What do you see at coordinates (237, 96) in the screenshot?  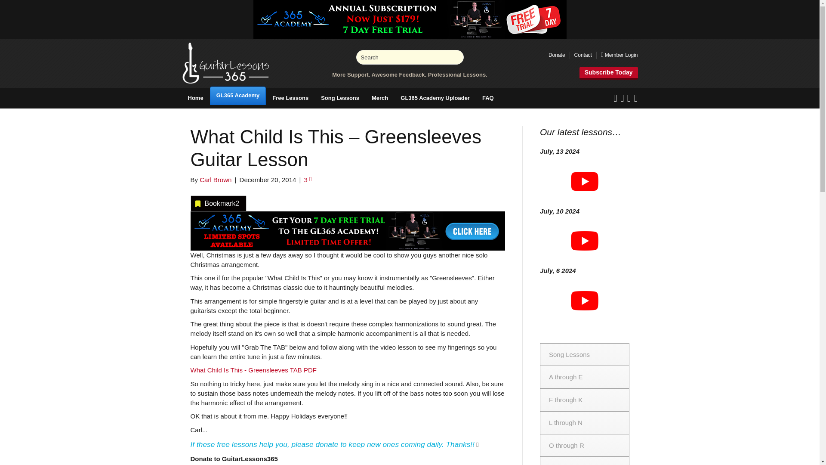 I see `GL365 Academy` at bounding box center [237, 96].